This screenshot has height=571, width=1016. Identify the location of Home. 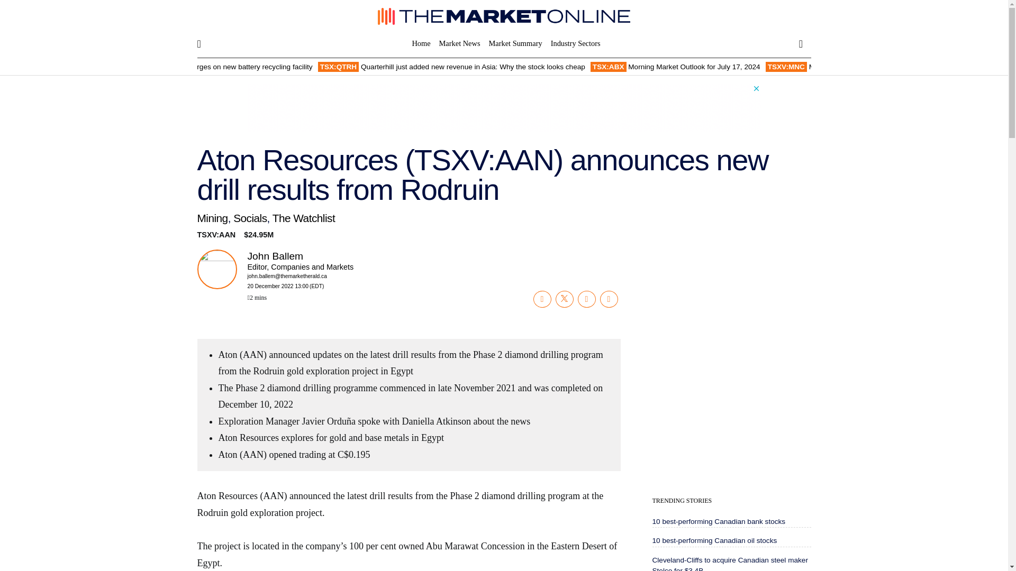
(423, 43).